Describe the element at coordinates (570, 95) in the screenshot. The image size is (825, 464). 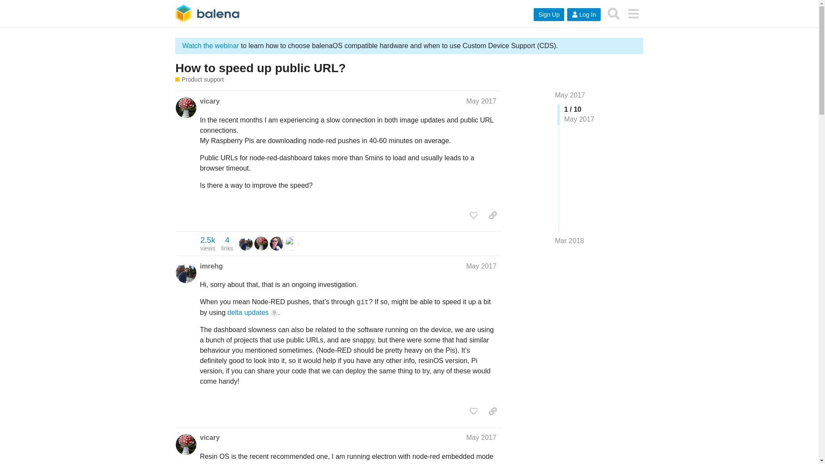
I see `Jump to the first post` at that location.